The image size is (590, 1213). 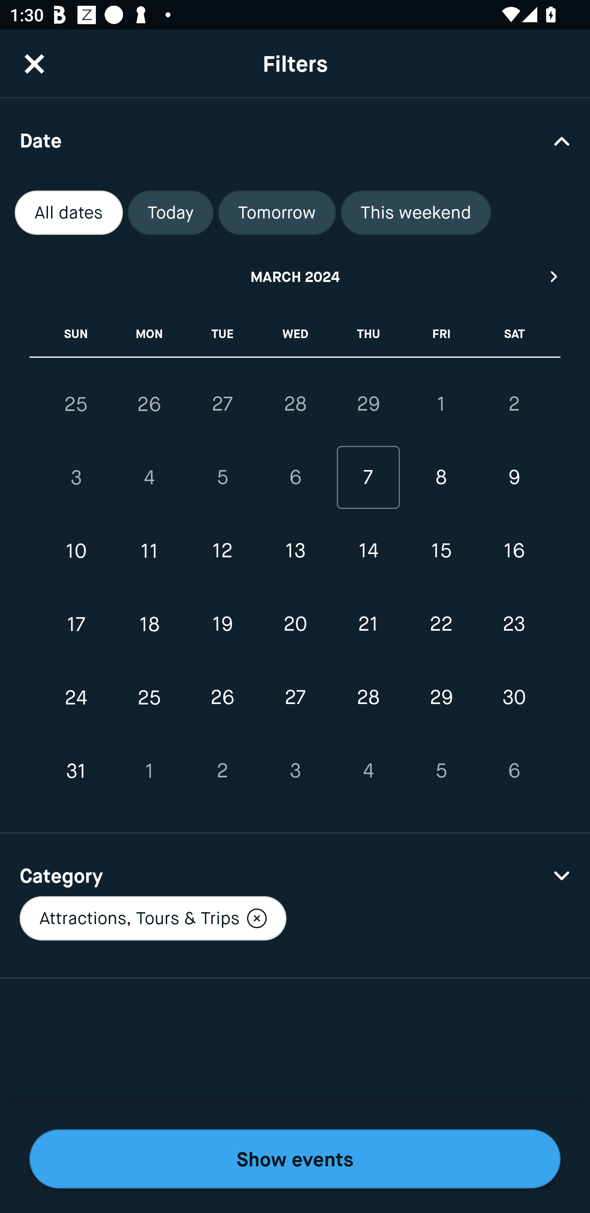 What do you see at coordinates (295, 551) in the screenshot?
I see `13` at bounding box center [295, 551].